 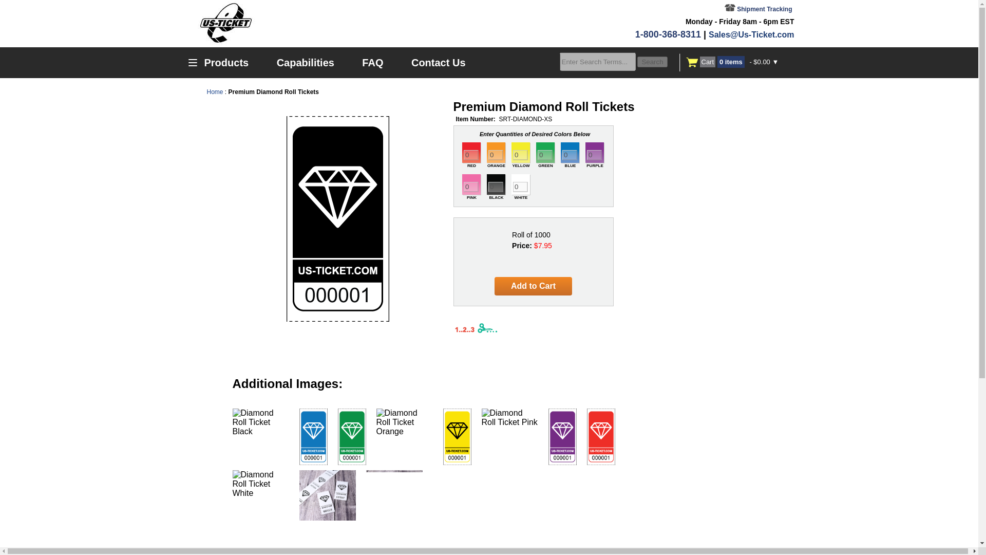 What do you see at coordinates (544, 155) in the screenshot?
I see `0` at bounding box center [544, 155].